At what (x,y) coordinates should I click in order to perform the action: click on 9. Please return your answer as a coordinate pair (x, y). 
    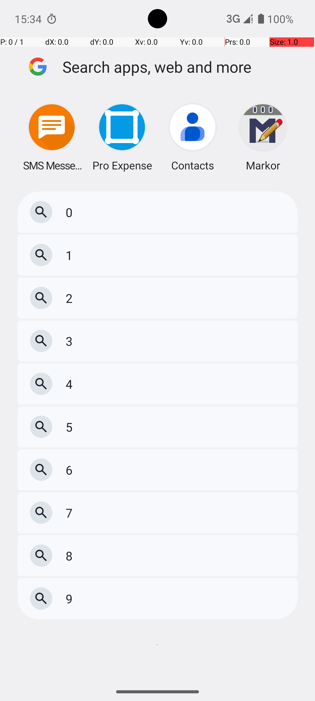
    Looking at the image, I should click on (71, 599).